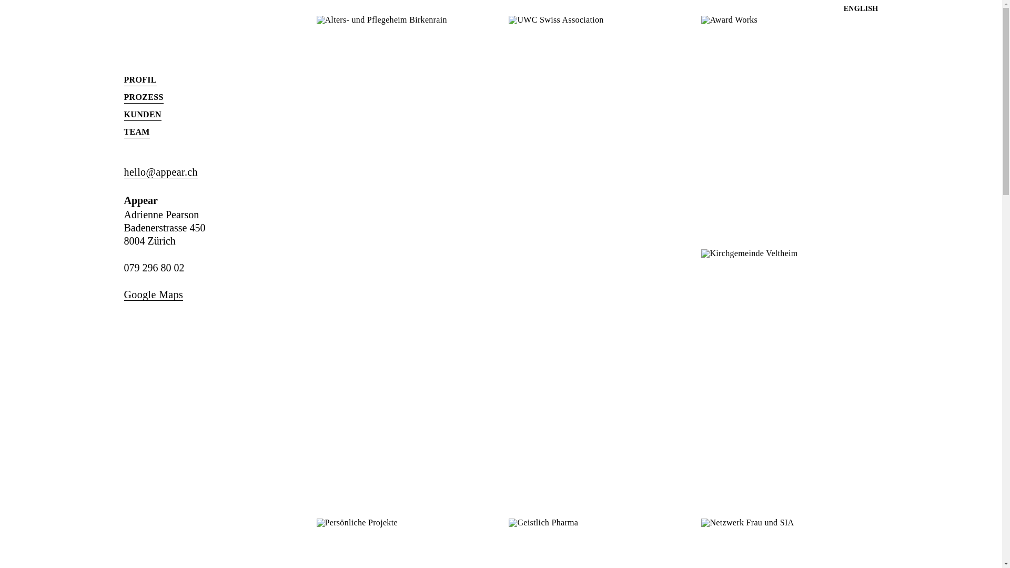 The width and height of the screenshot is (1010, 568). What do you see at coordinates (861, 9) in the screenshot?
I see `ENGLISH` at bounding box center [861, 9].